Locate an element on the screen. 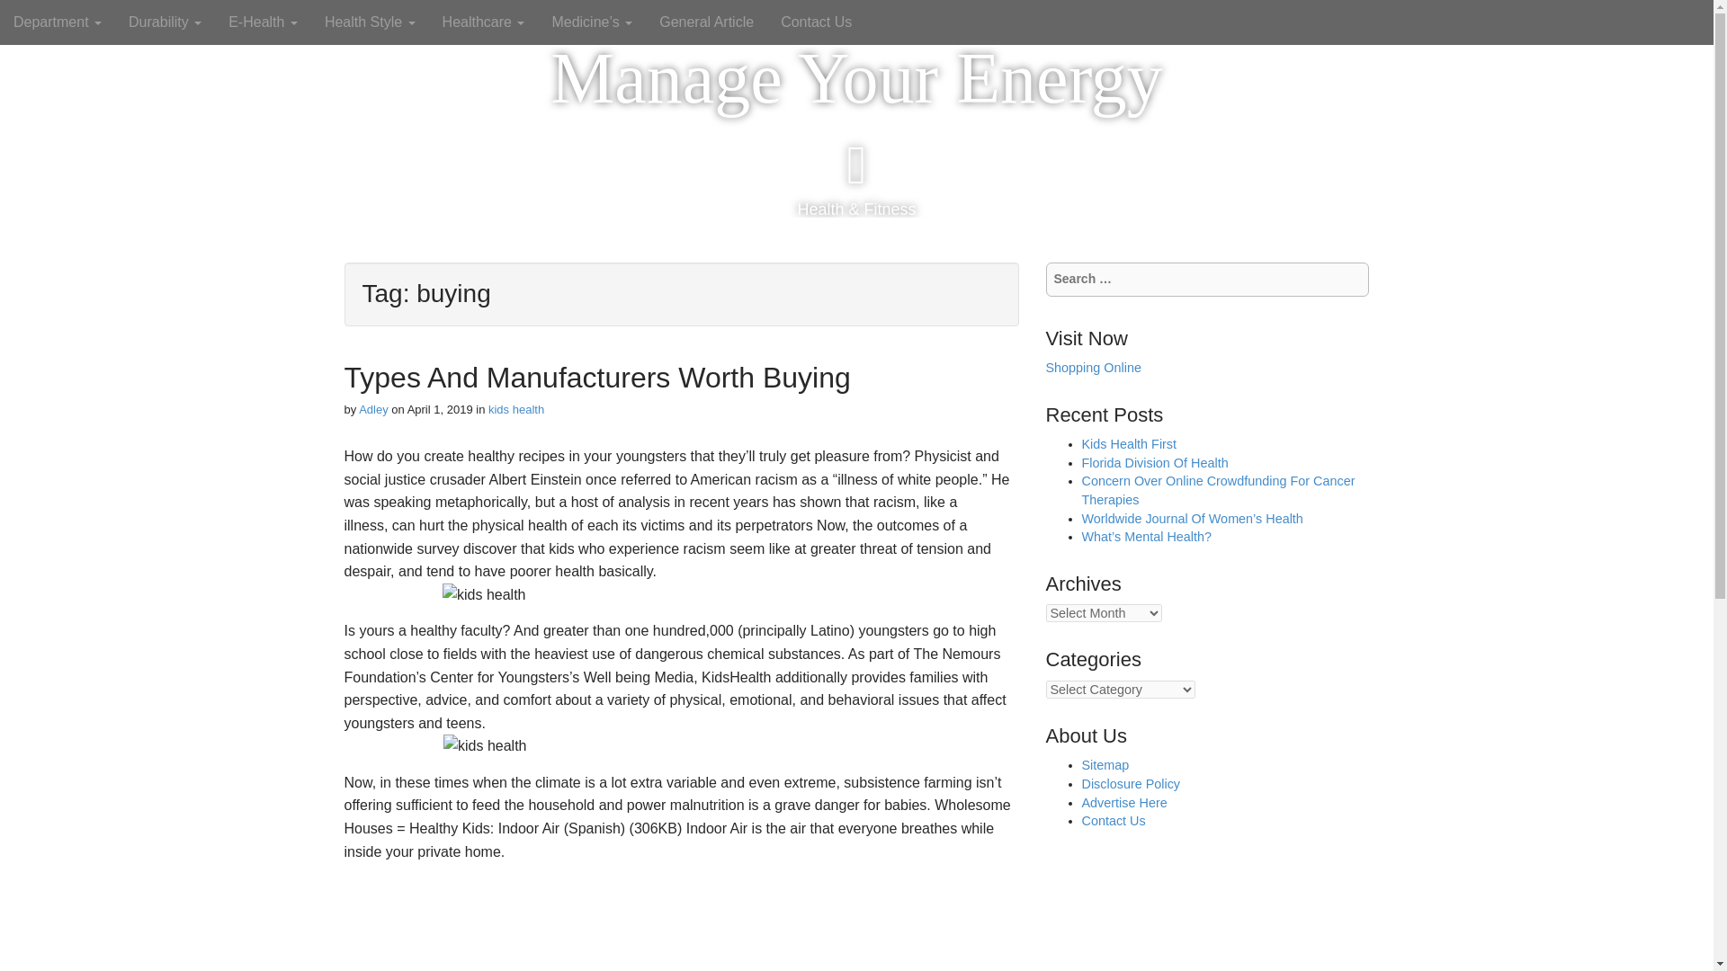 This screenshot has height=971, width=1727. Department is located at coordinates (58, 22).